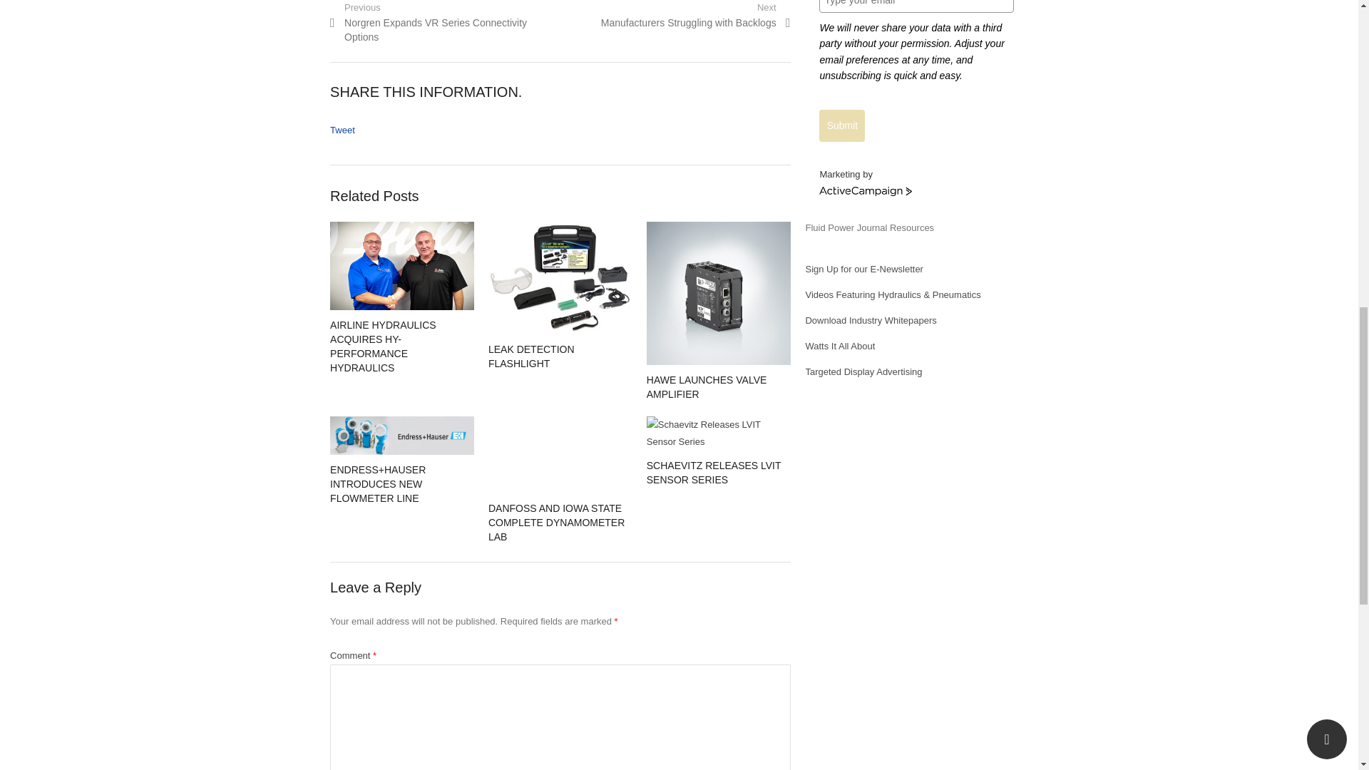 The image size is (1369, 770). Describe the element at coordinates (383, 346) in the screenshot. I see `Airline Hydraulics Acquires Hy-Performance Hydraulics` at that location.